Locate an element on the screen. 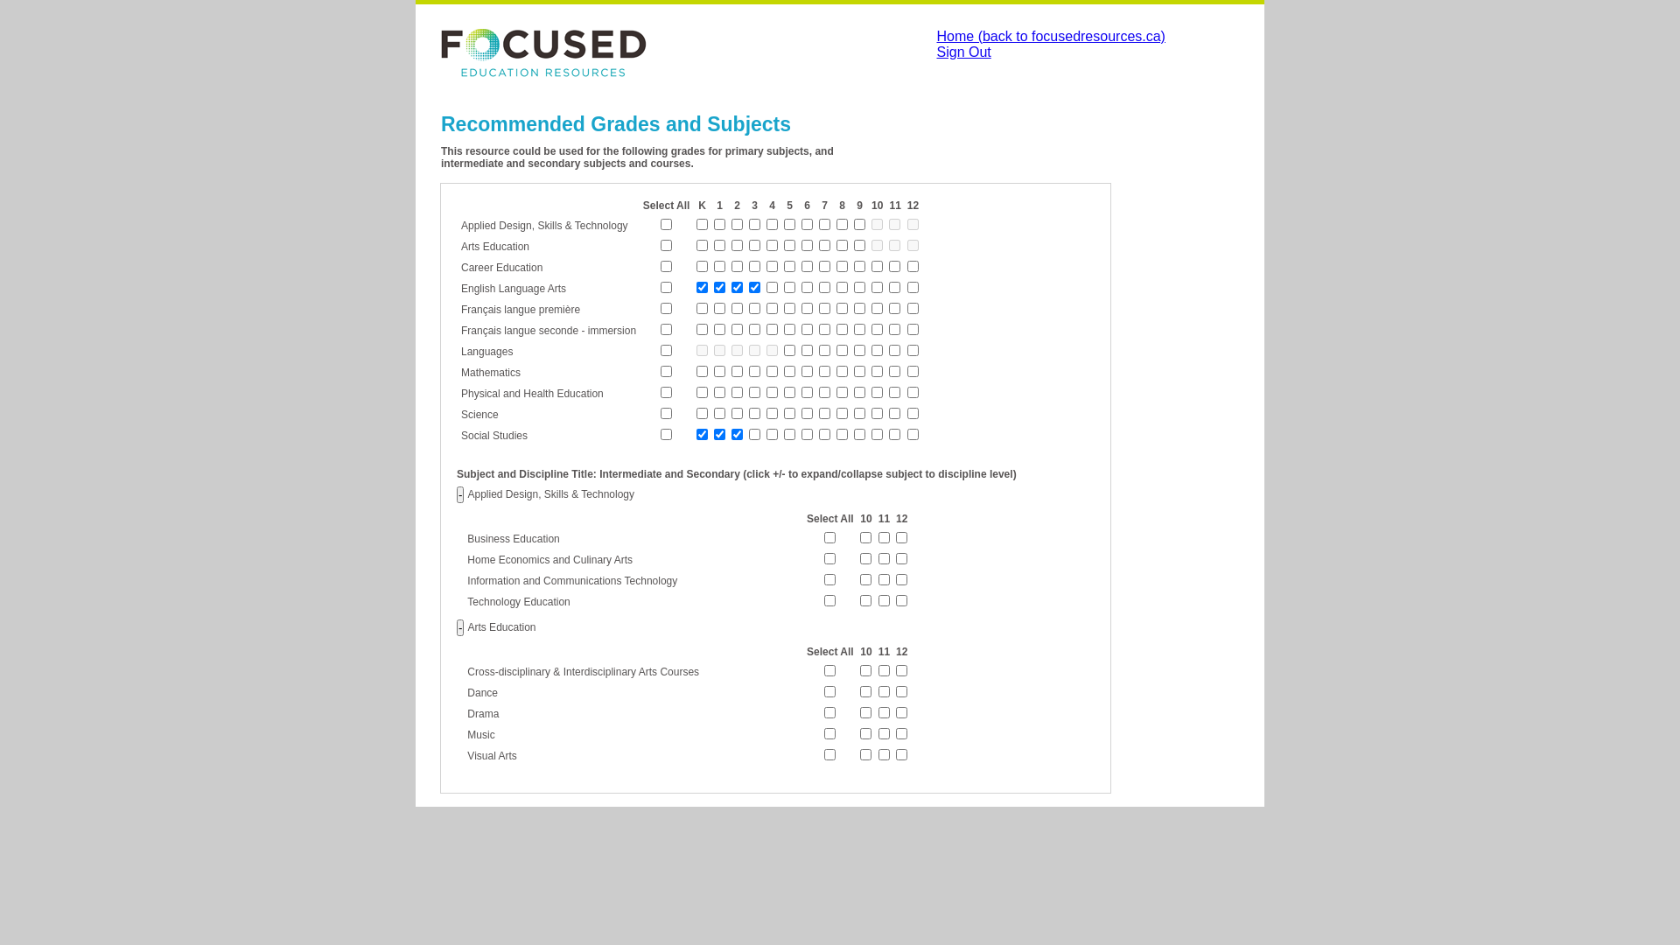  on is located at coordinates (667, 308).